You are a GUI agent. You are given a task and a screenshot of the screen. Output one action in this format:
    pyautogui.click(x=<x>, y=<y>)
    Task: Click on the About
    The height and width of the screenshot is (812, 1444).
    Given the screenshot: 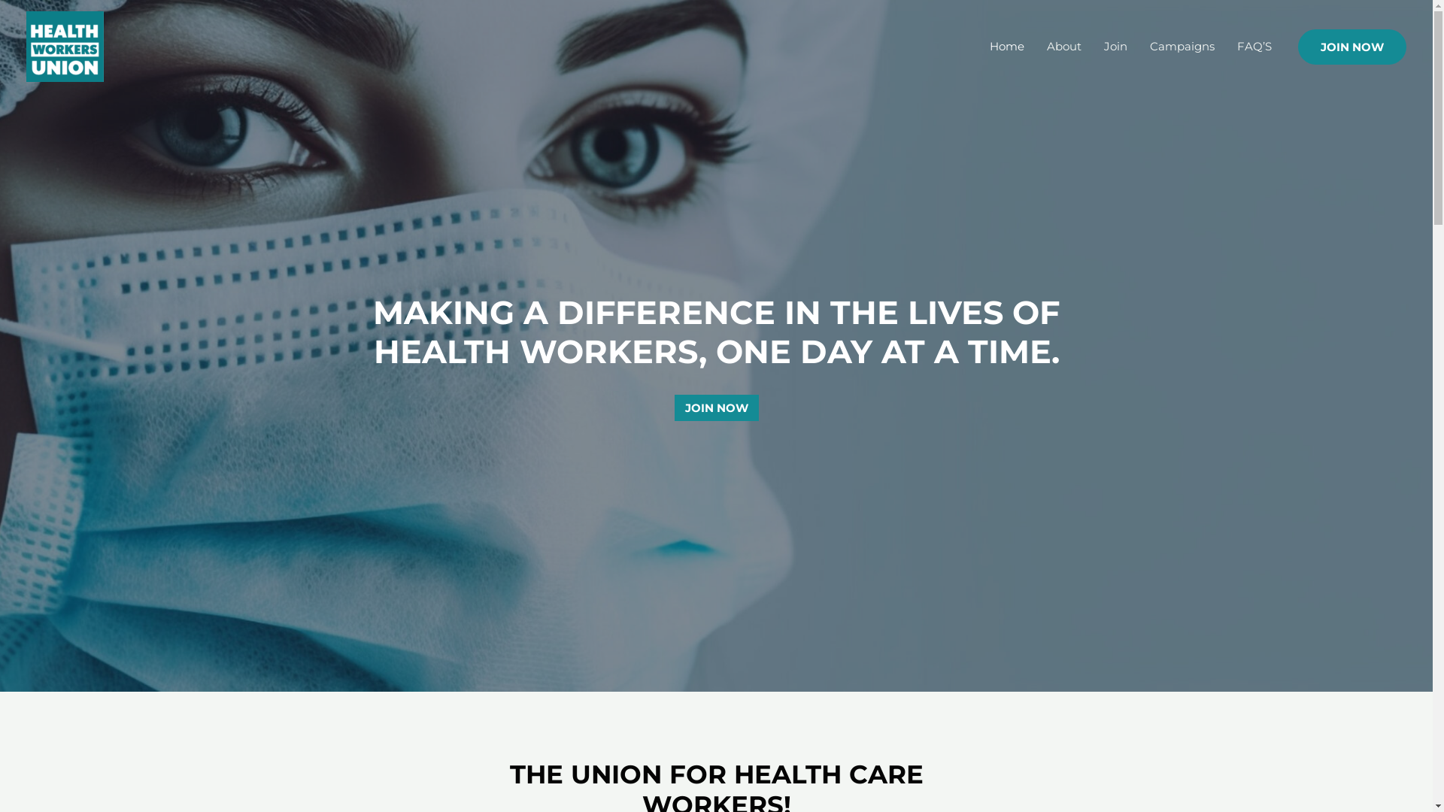 What is the action you would take?
    pyautogui.click(x=1064, y=47)
    